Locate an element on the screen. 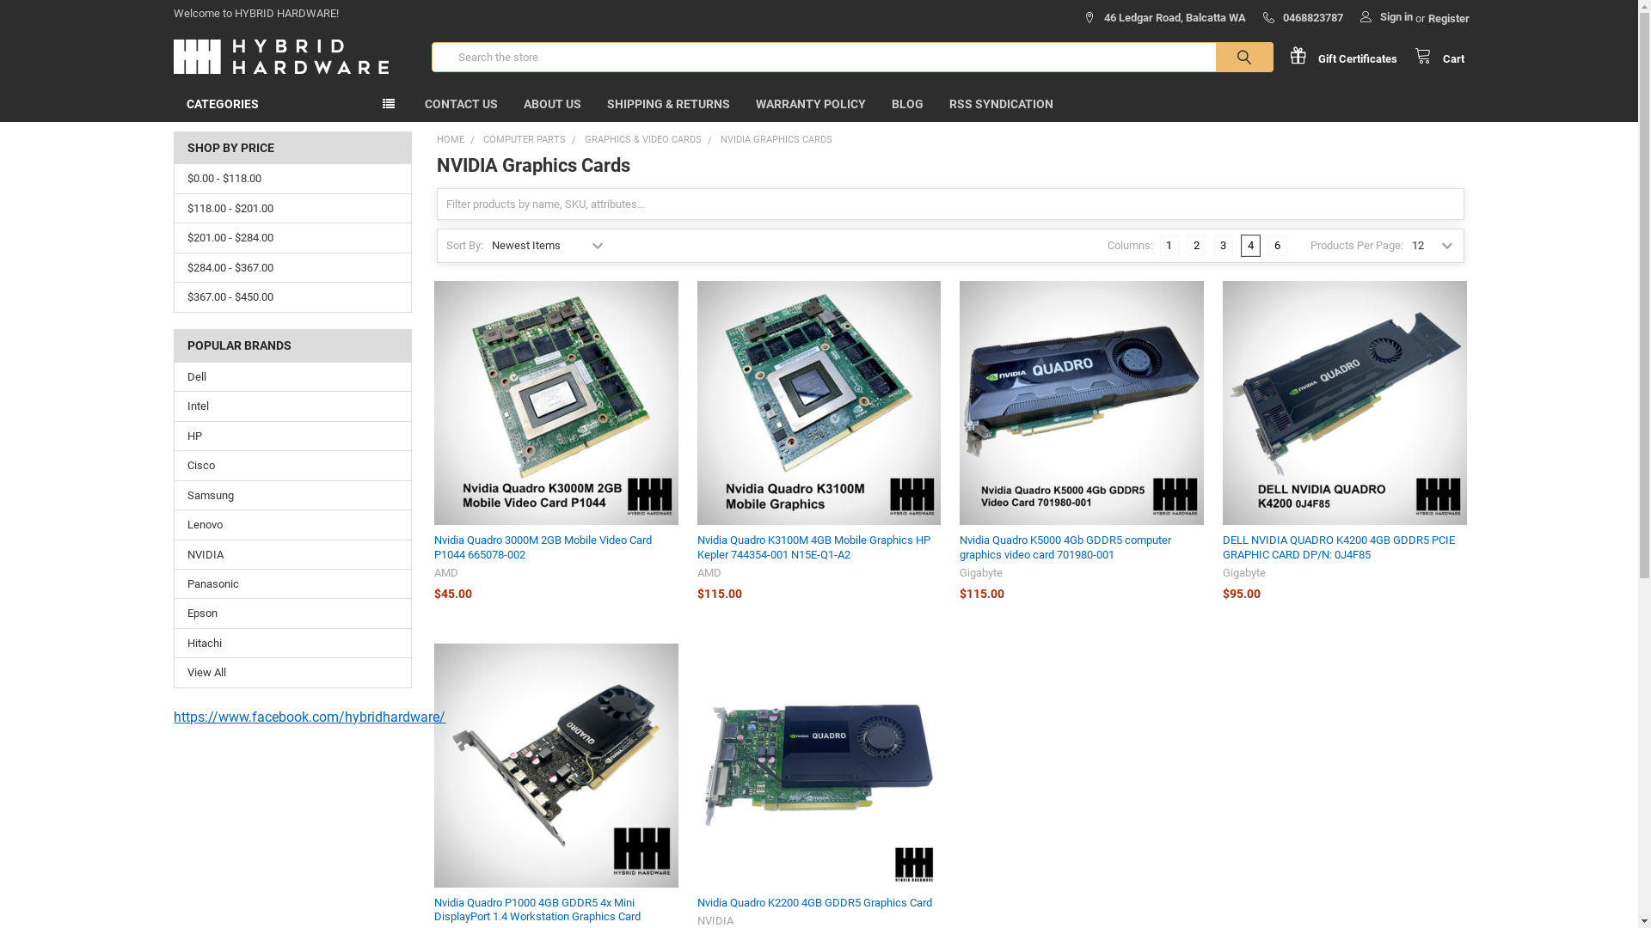 Image resolution: width=1651 pixels, height=928 pixels. Lenovo is located at coordinates (292, 525).